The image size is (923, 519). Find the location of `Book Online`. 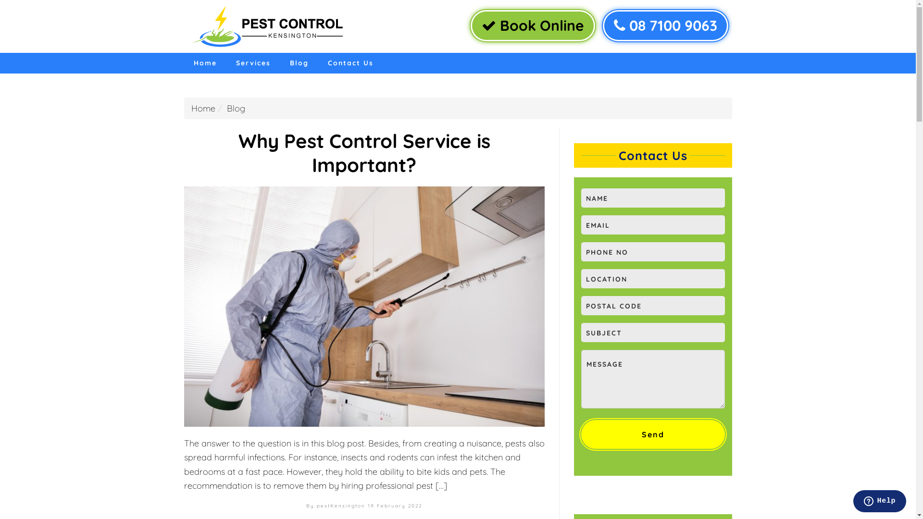

Book Online is located at coordinates (532, 26).